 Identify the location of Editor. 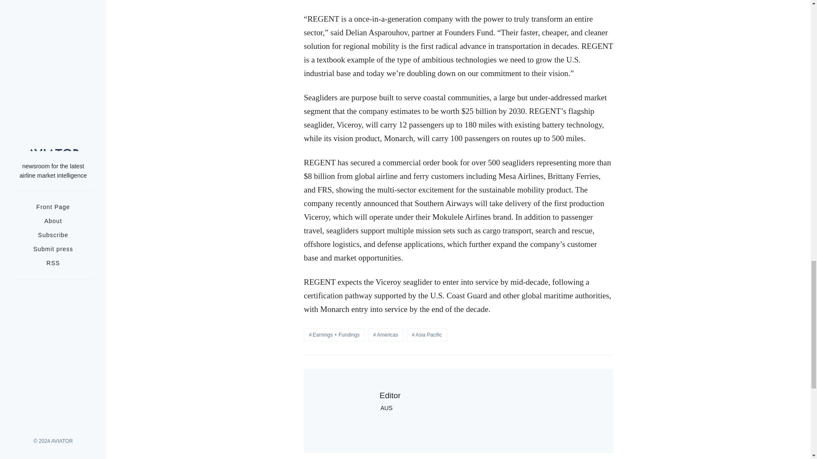
(390, 395).